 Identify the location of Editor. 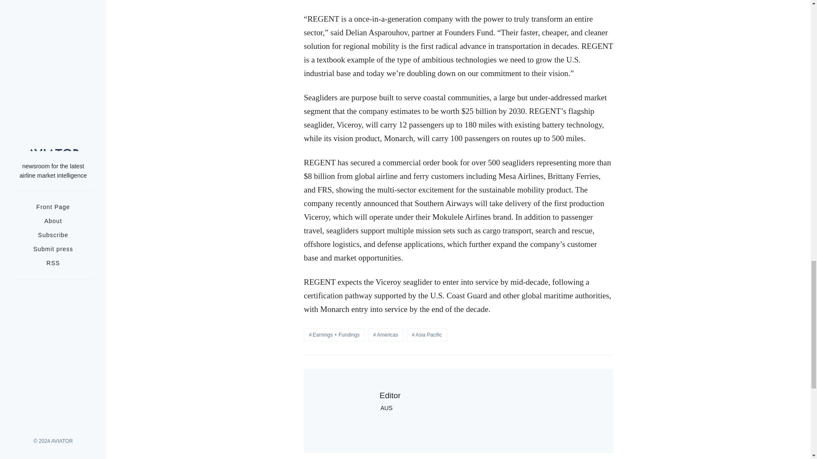
(390, 395).